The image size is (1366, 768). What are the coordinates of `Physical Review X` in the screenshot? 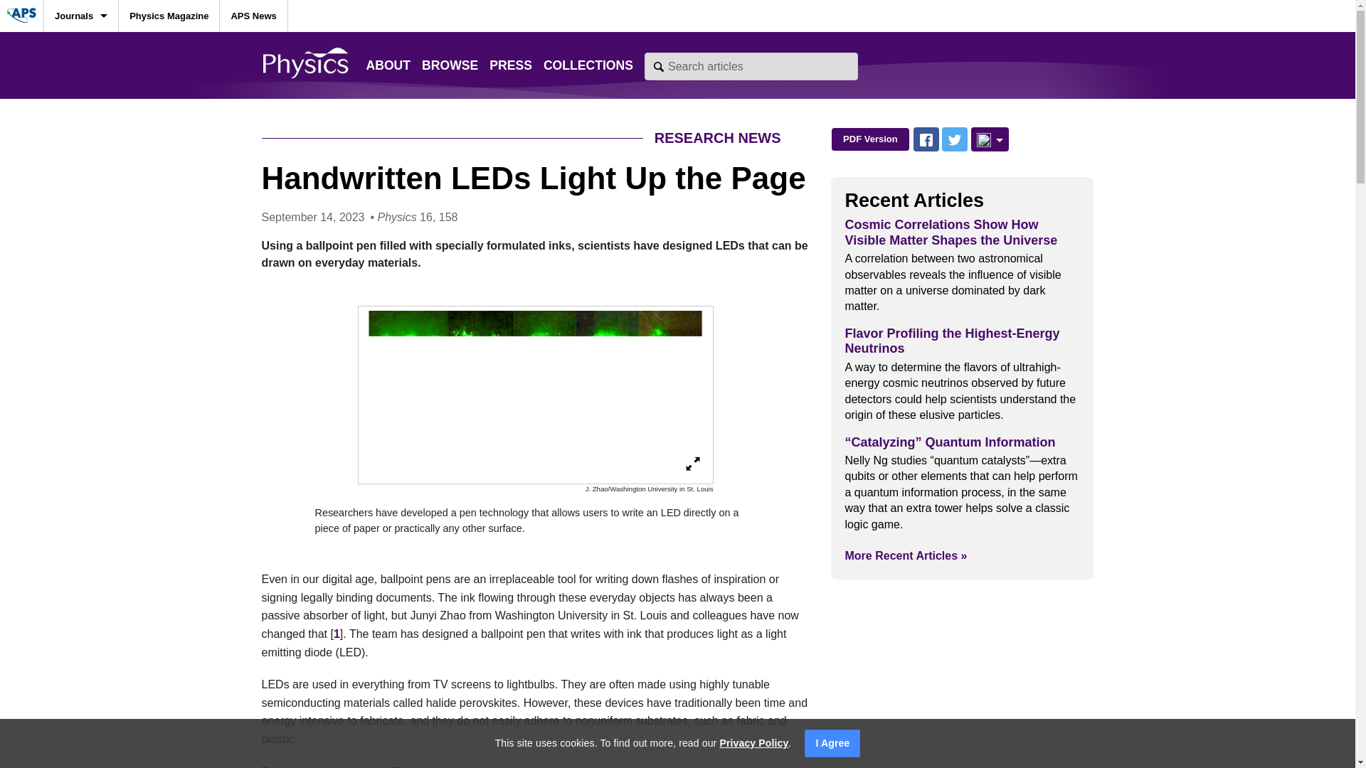 It's located at (80, 80).